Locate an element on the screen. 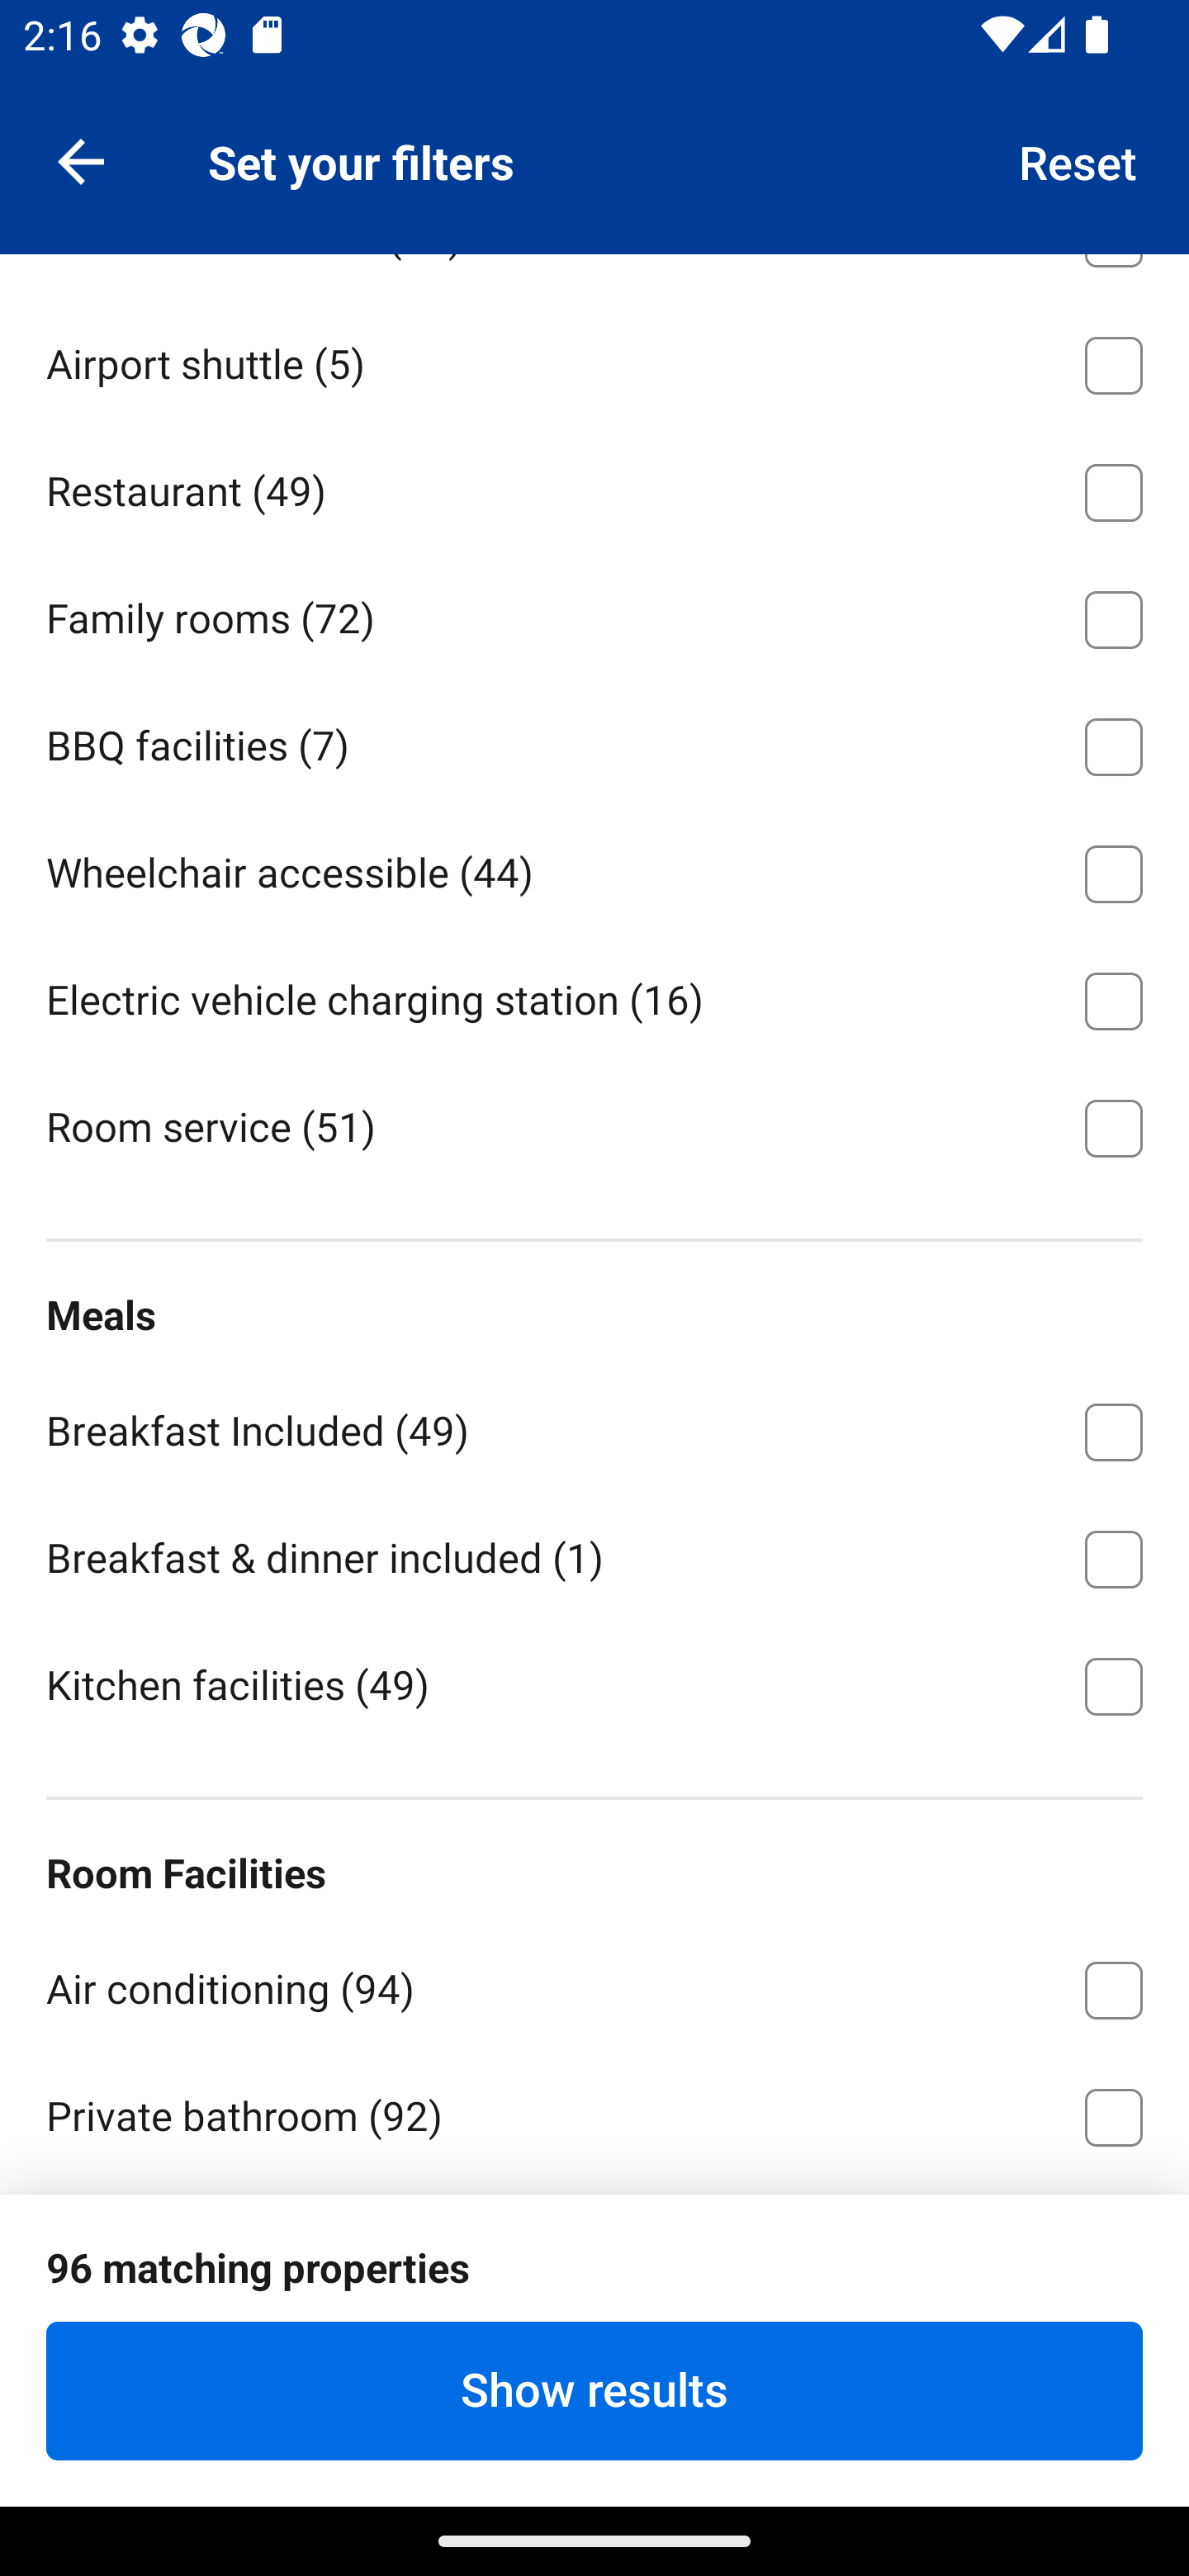 Image resolution: width=1189 pixels, height=2576 pixels. Electric vehicle charging station ⁦(16) is located at coordinates (594, 996).